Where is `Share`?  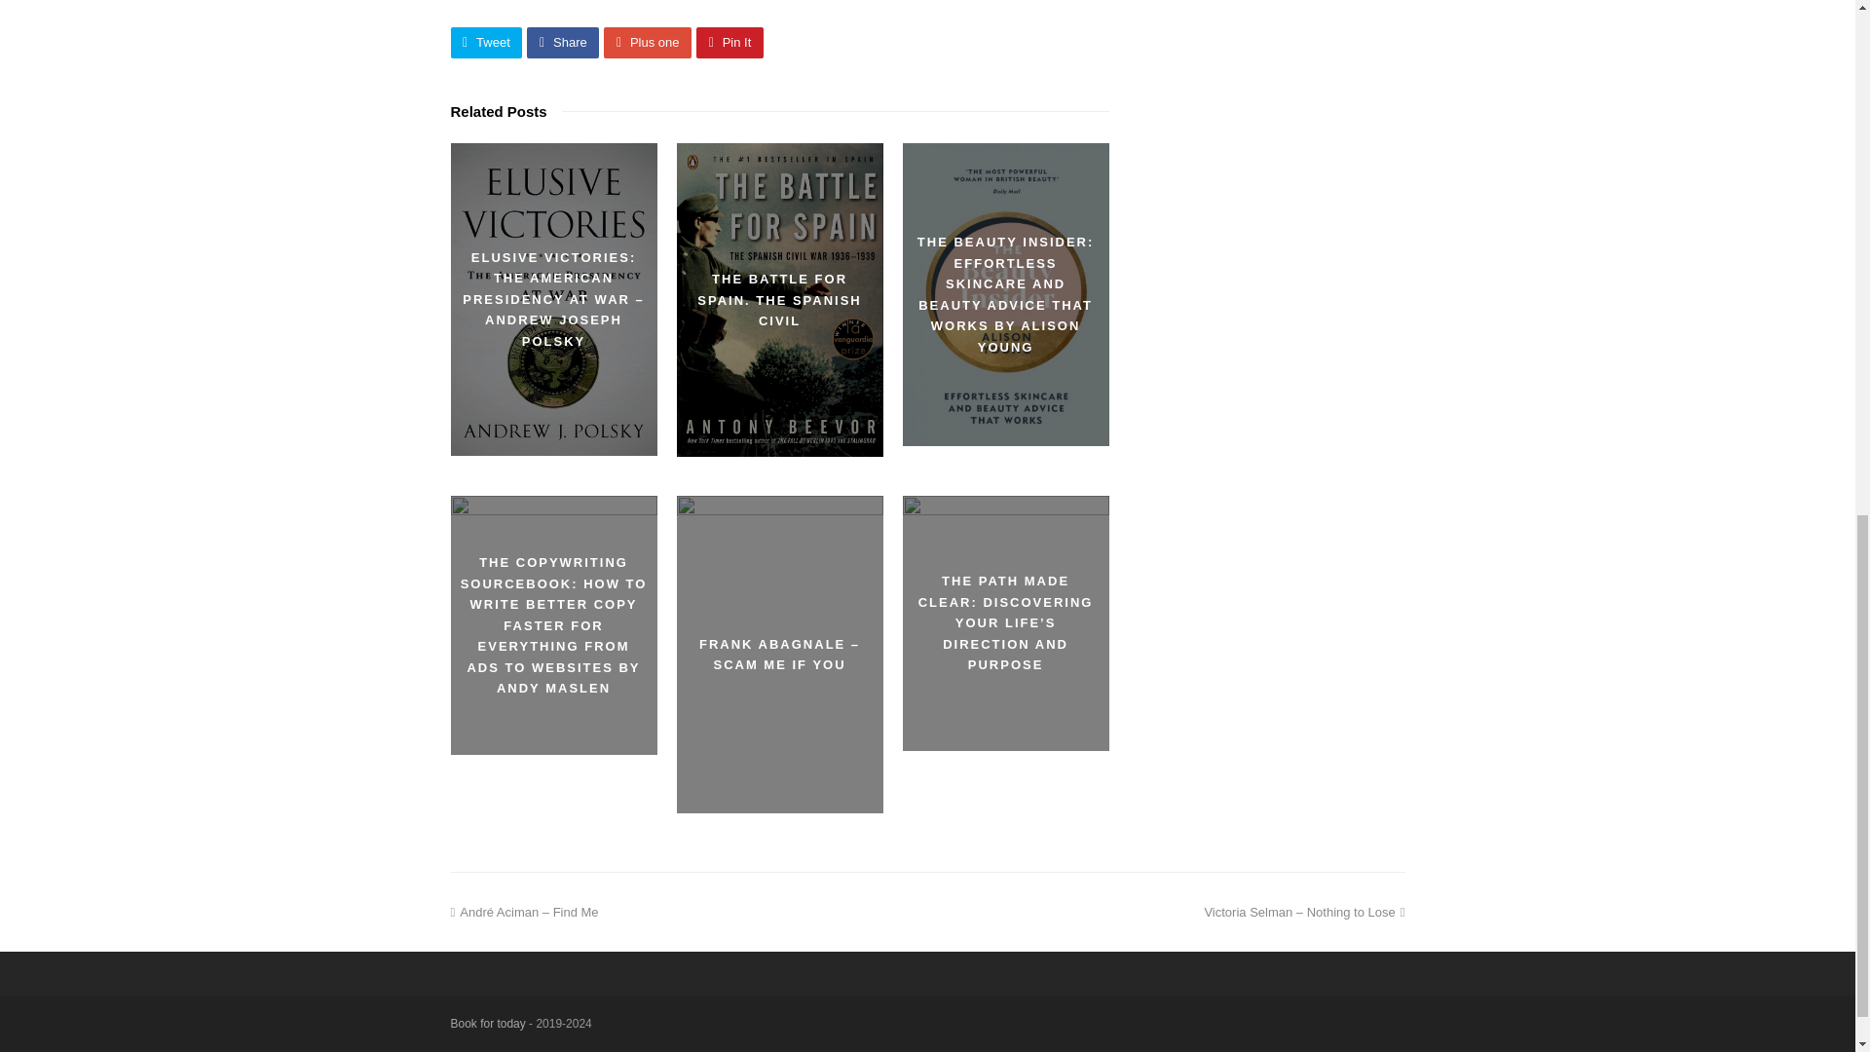
Share is located at coordinates (563, 43).